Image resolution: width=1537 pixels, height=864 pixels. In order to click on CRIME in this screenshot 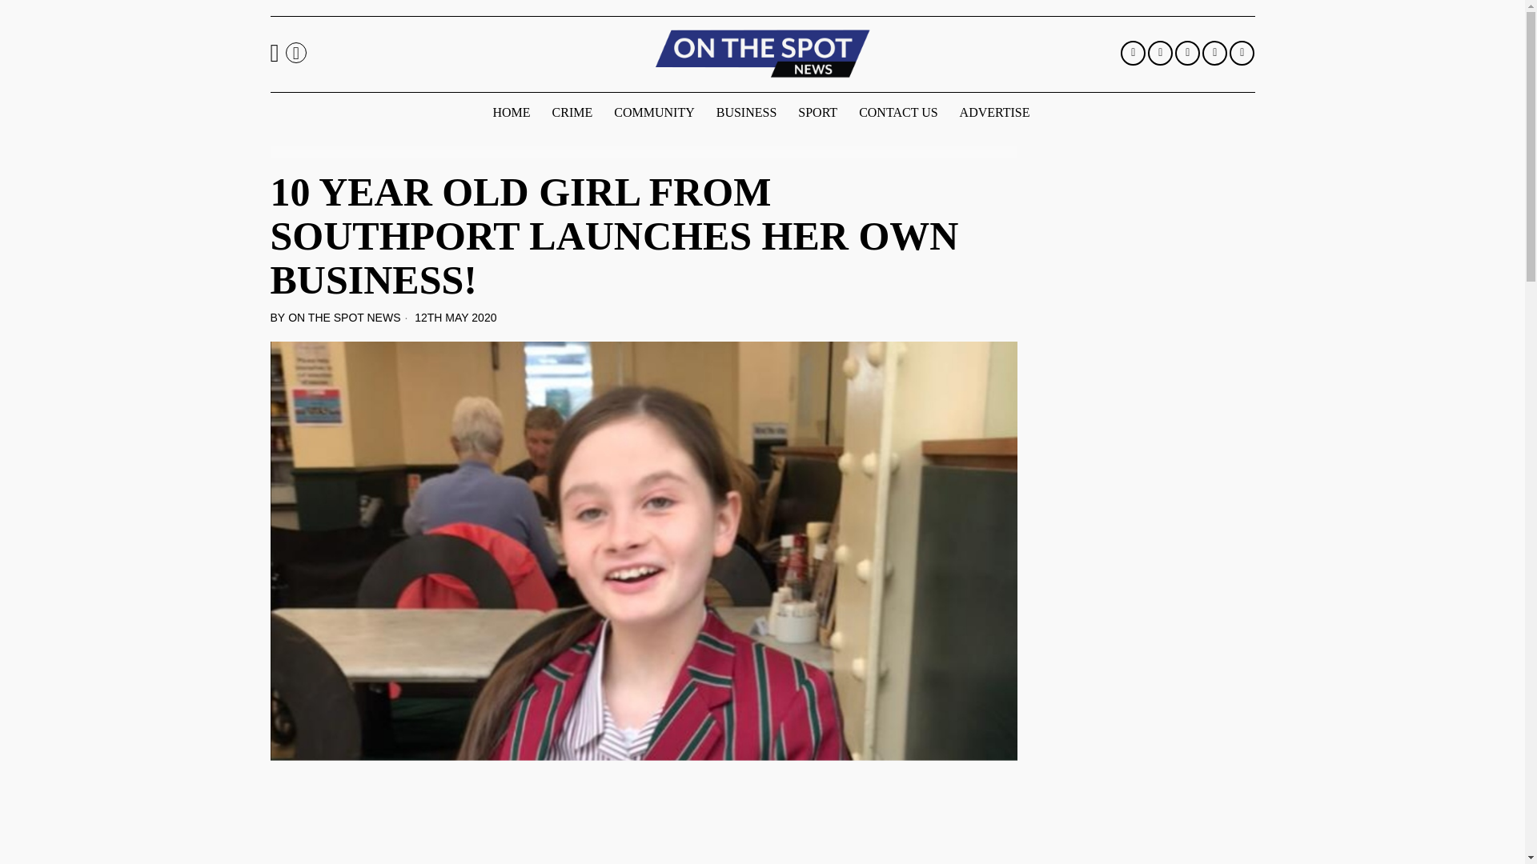, I will do `click(573, 112)`.